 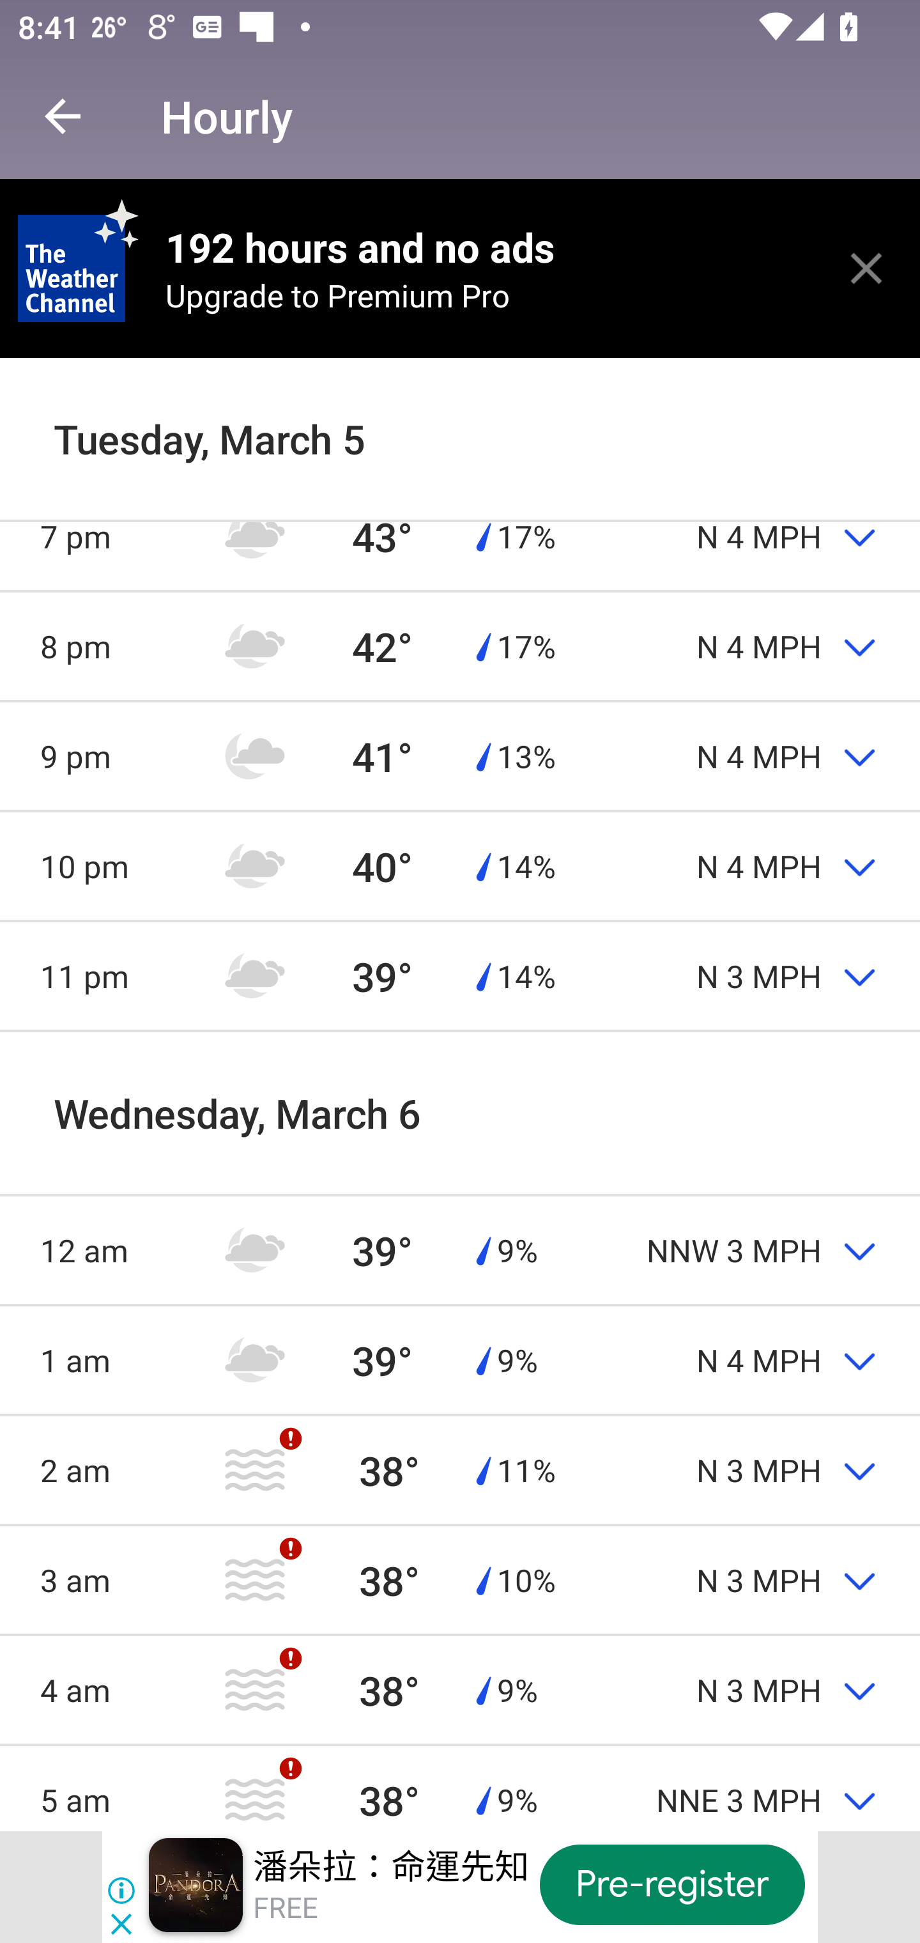 What do you see at coordinates (460, 1470) in the screenshot?
I see `2 am 38° 11% N 3 MPH` at bounding box center [460, 1470].